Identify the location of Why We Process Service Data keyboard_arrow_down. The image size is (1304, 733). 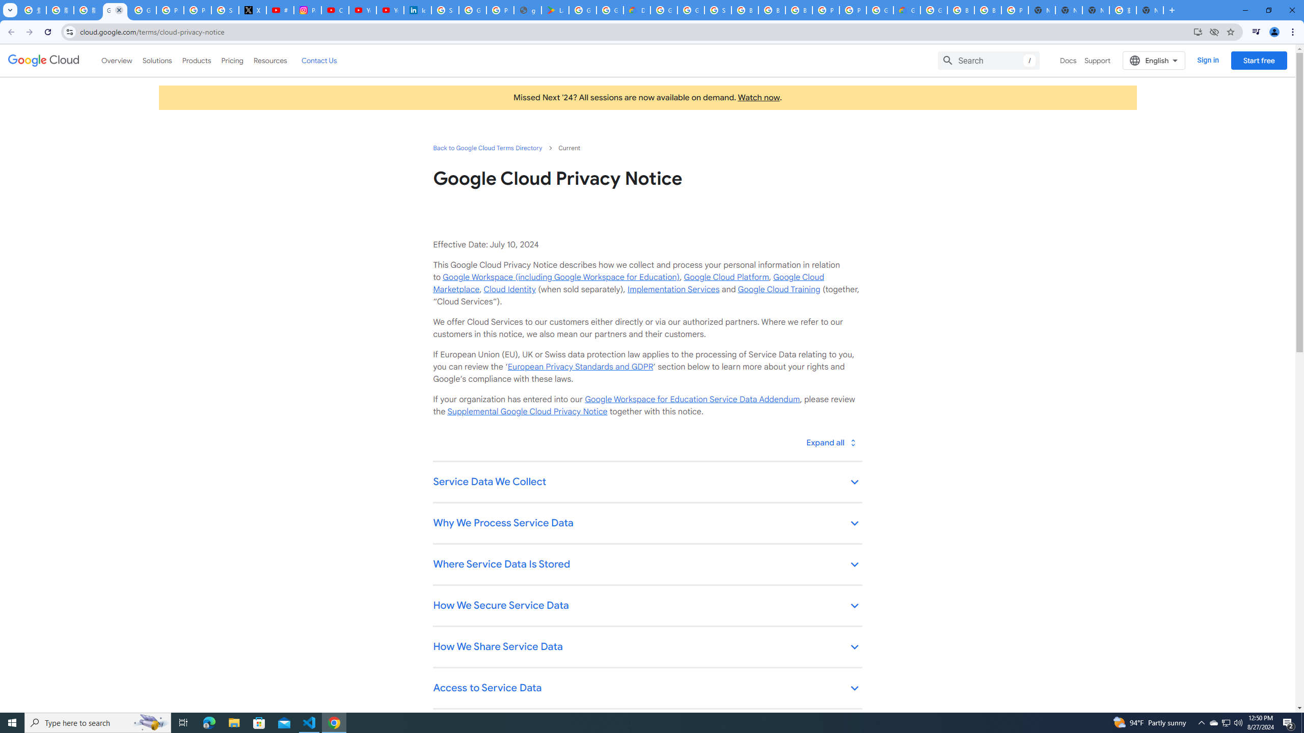
(647, 524).